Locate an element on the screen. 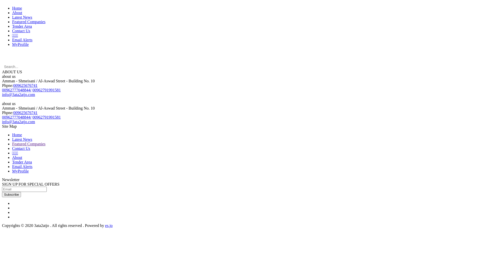 Image resolution: width=485 pixels, height=272 pixels. Home is located at coordinates (17, 135).